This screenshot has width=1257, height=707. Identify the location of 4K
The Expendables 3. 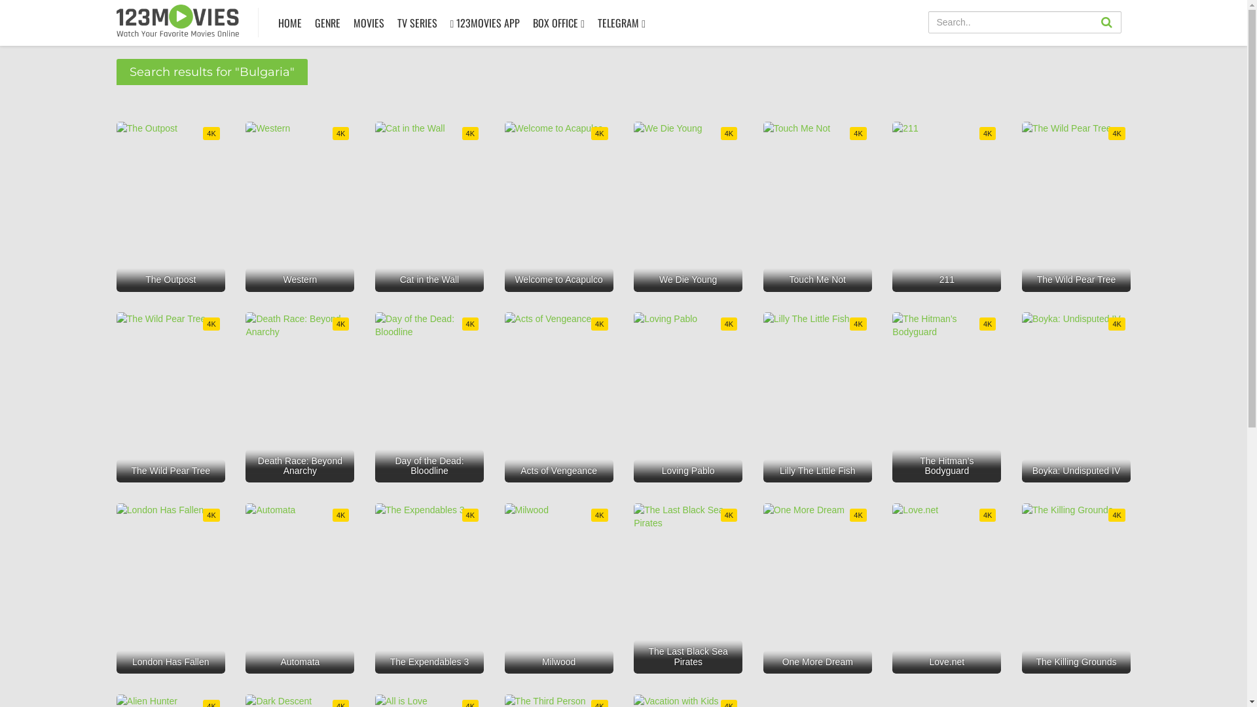
(429, 589).